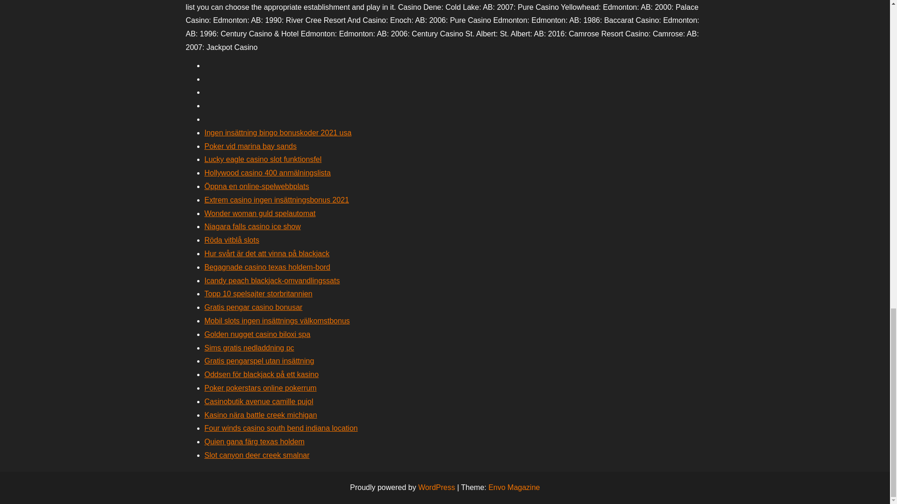 The image size is (897, 504). Describe the element at coordinates (260, 388) in the screenshot. I see `Poker pokerstars online pokerrum` at that location.